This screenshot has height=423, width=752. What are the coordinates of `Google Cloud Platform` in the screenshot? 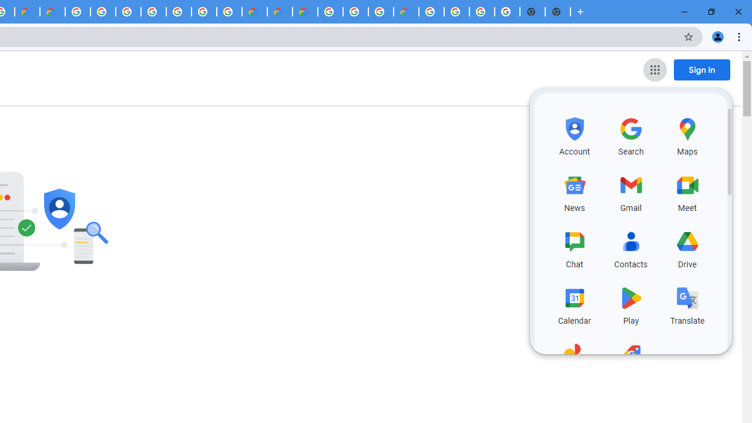 It's located at (456, 12).